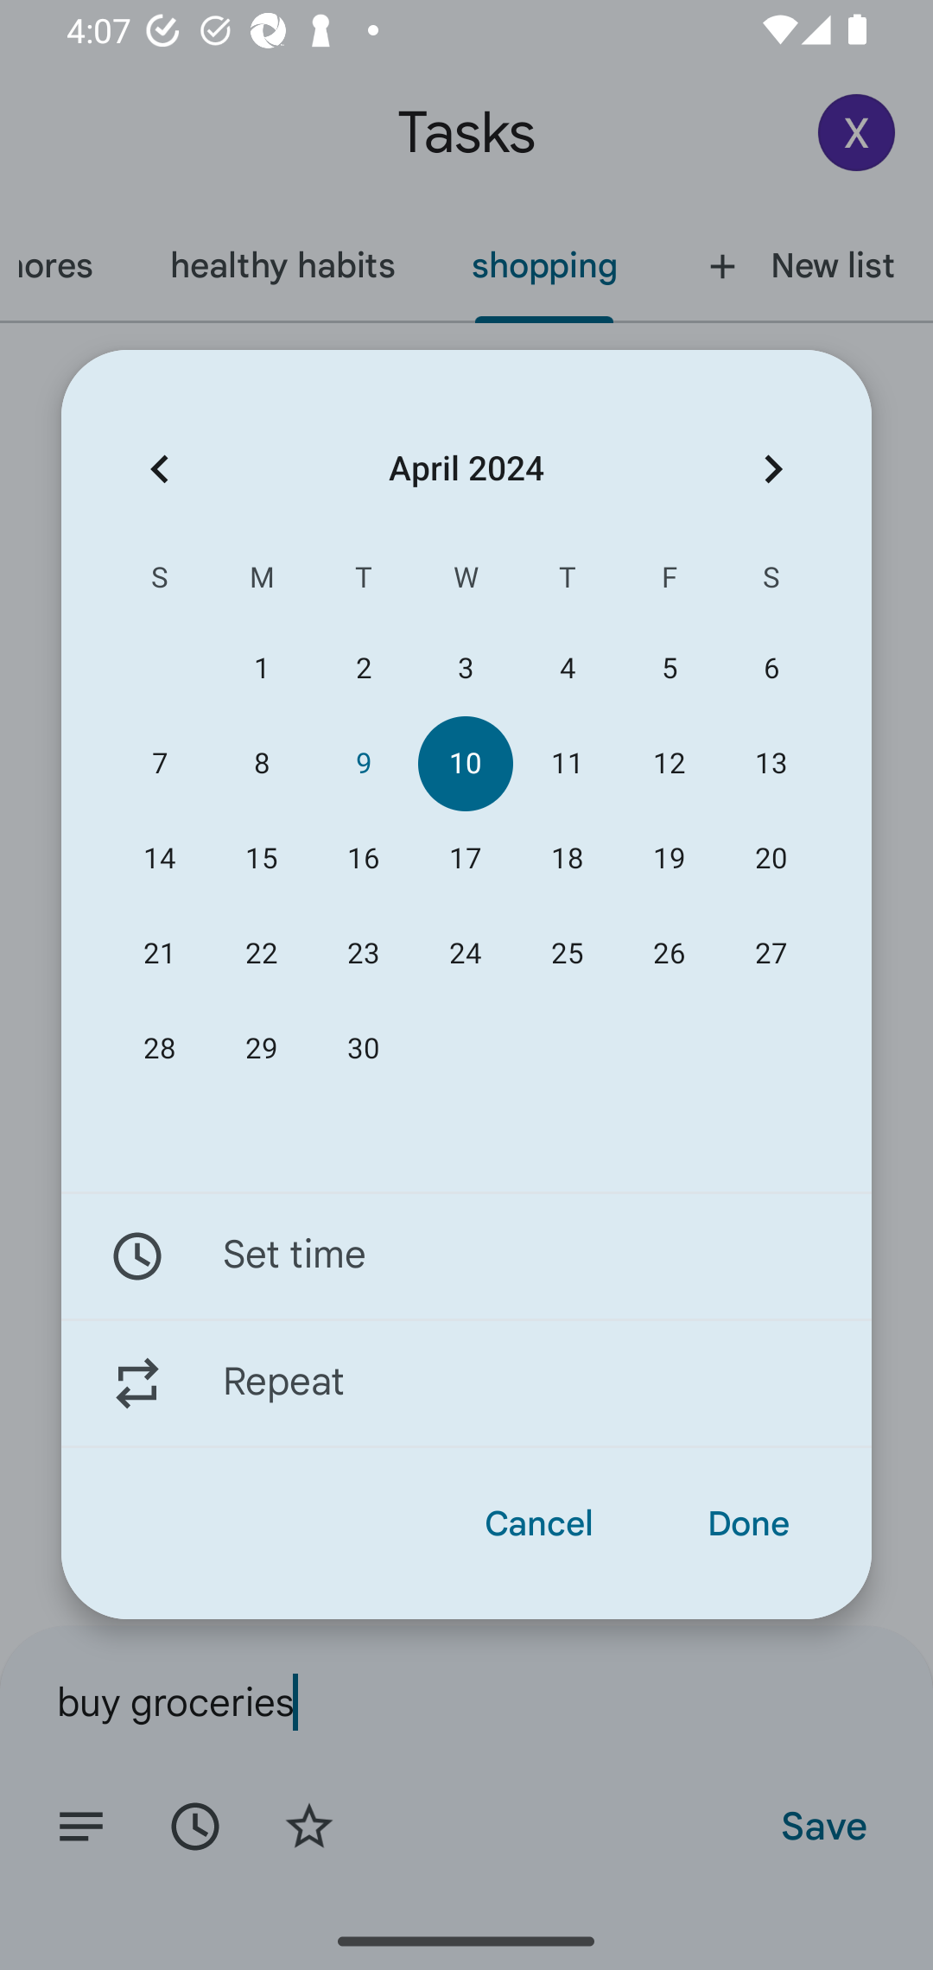 Image resolution: width=933 pixels, height=1970 pixels. Describe the element at coordinates (261, 1049) in the screenshot. I see `29 29 April 2024` at that location.